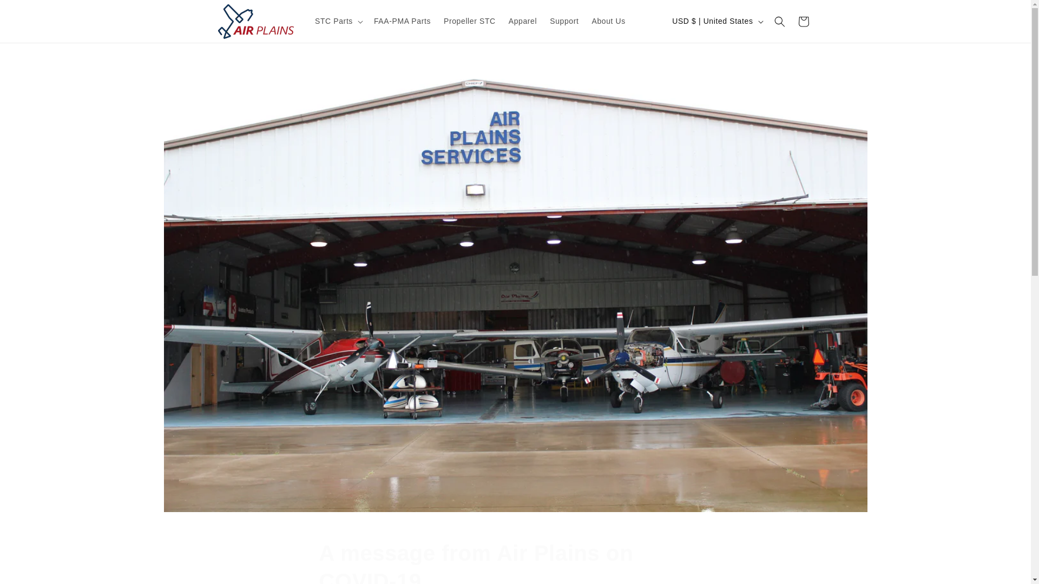 The height and width of the screenshot is (584, 1039). Describe the element at coordinates (32, 12) in the screenshot. I see `Apparel` at that location.